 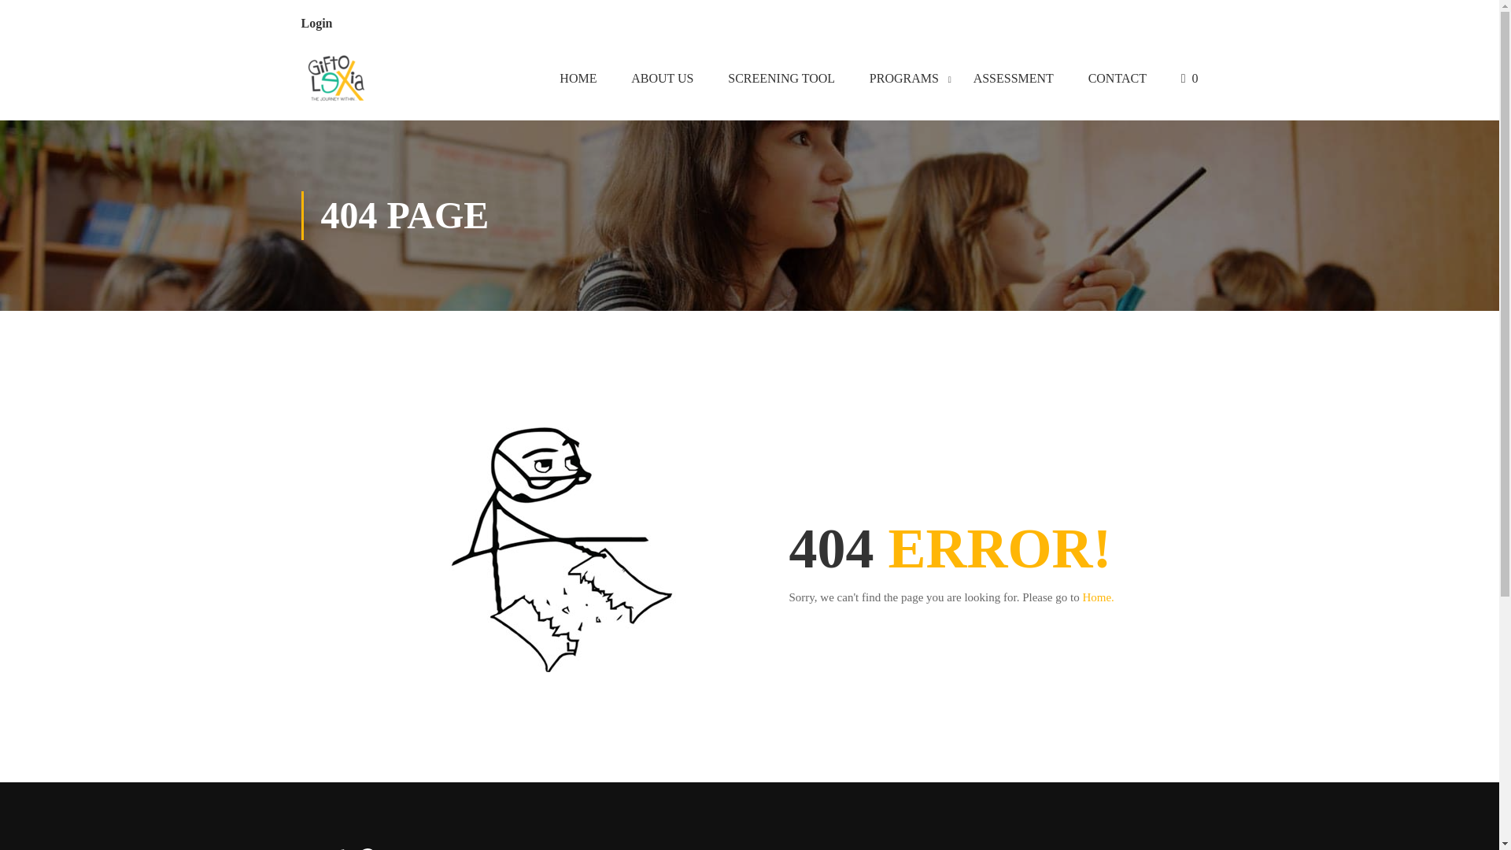 What do you see at coordinates (903, 81) in the screenshot?
I see `PROGRAMS` at bounding box center [903, 81].